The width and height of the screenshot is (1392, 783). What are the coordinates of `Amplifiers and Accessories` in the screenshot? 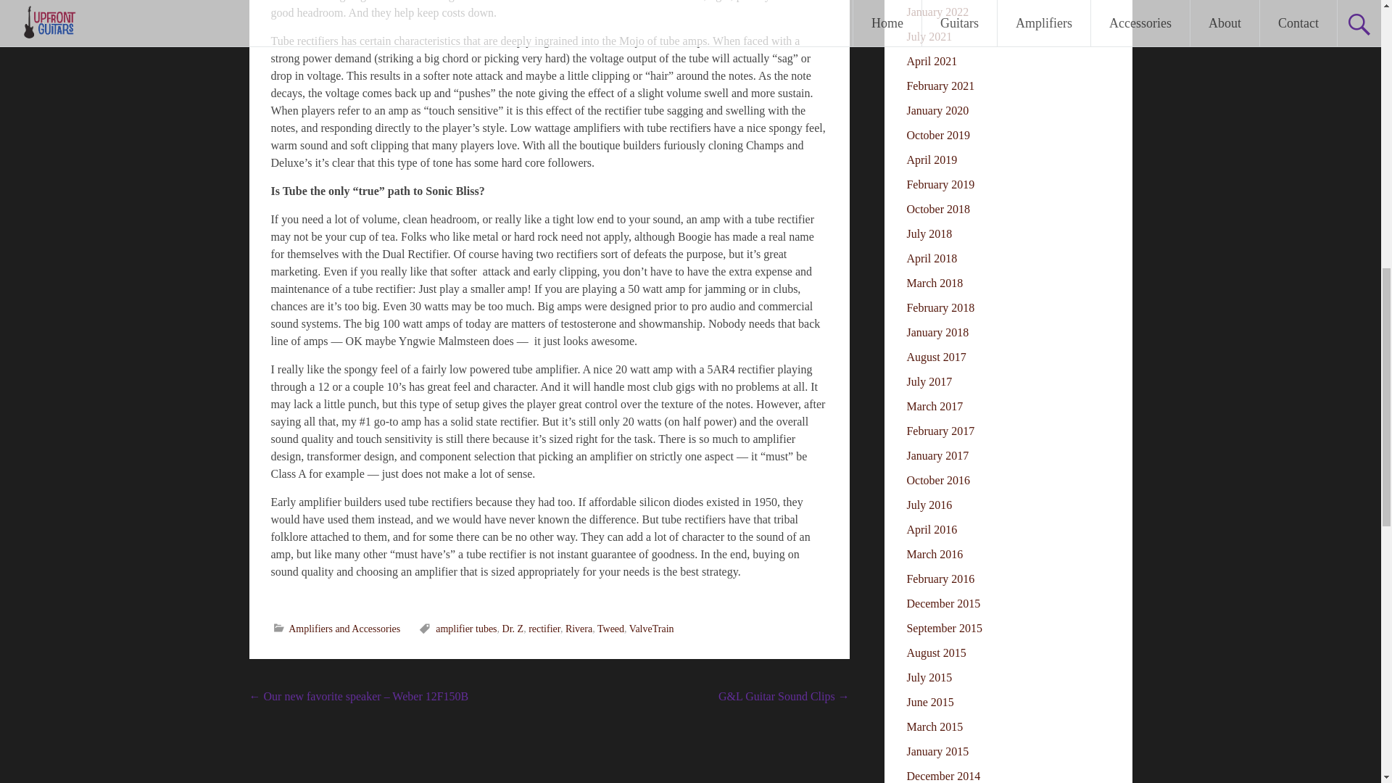 It's located at (344, 628).